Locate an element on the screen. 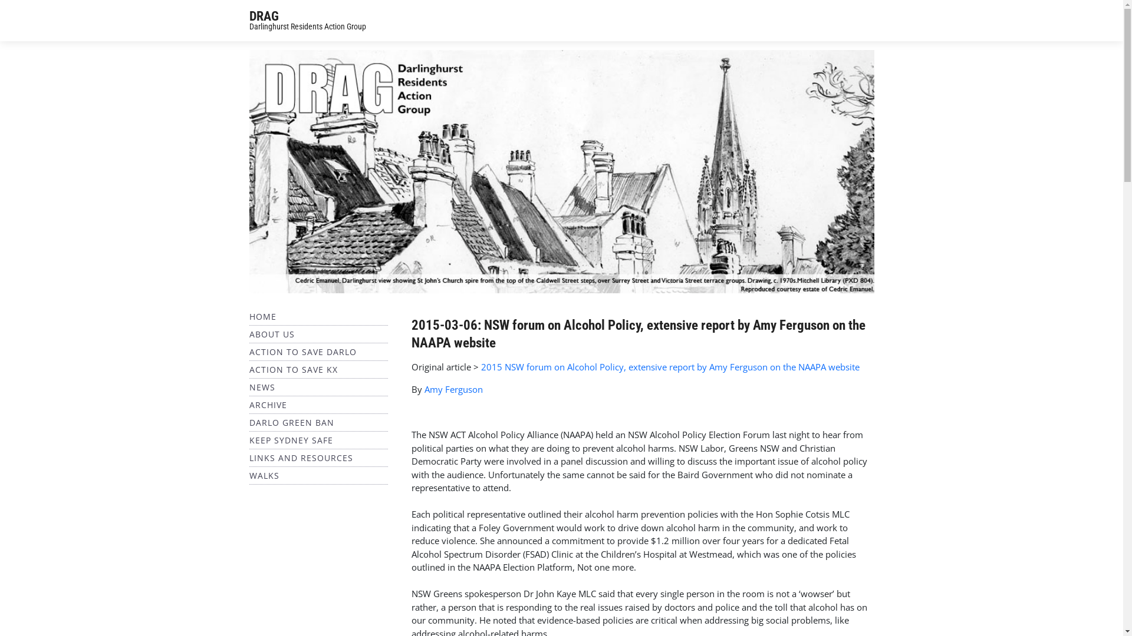 This screenshot has height=636, width=1132. Amy Ferguson is located at coordinates (454, 389).